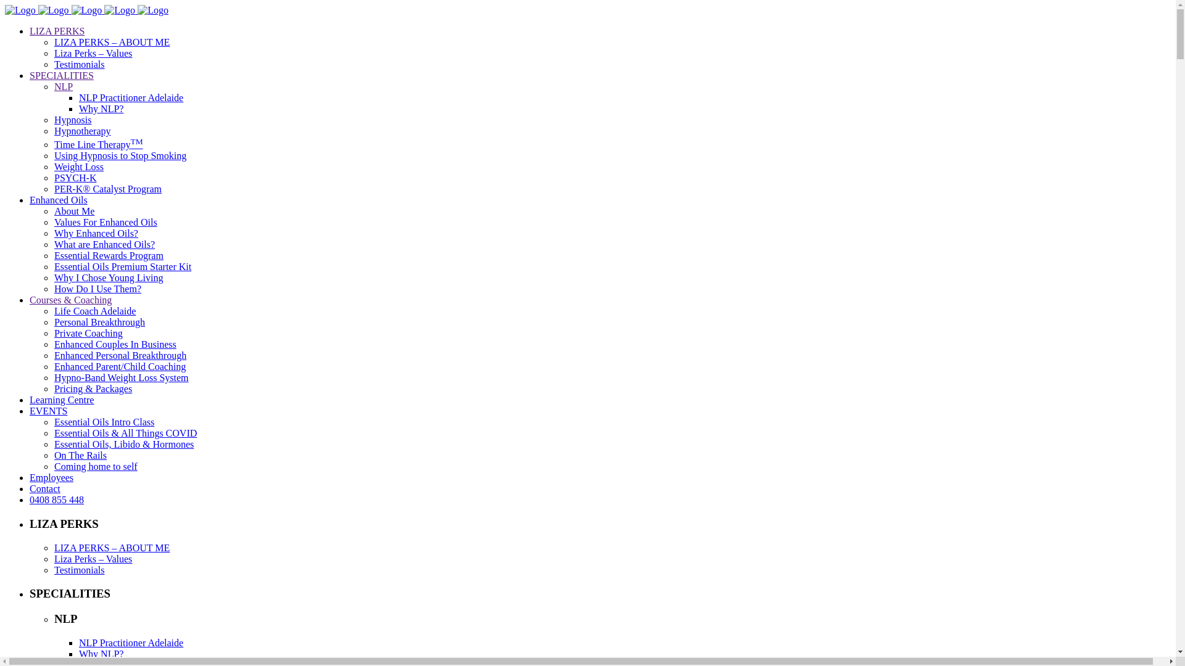 Image resolution: width=1185 pixels, height=666 pixels. I want to click on Personal Breakthrough, so click(100, 322).